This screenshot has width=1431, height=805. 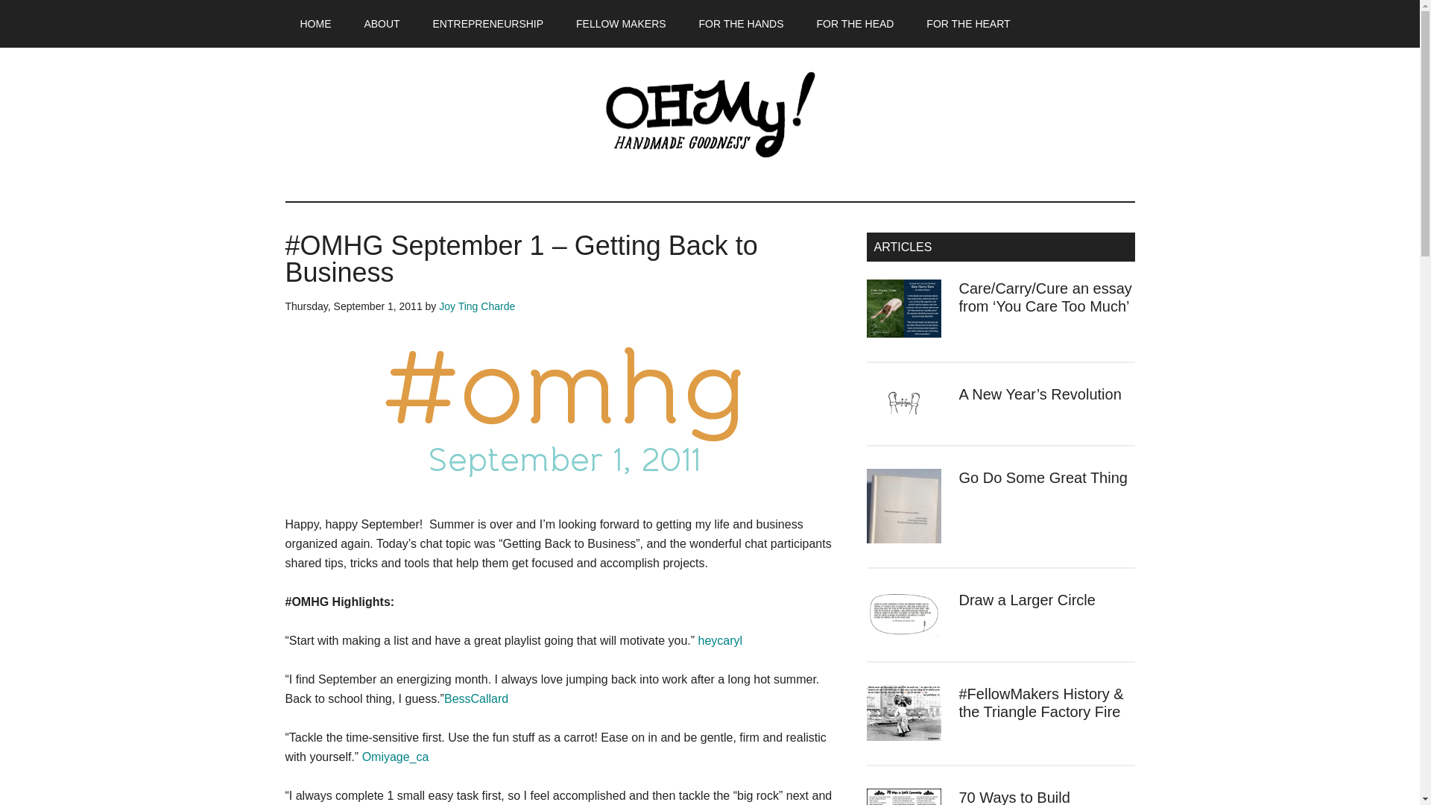 What do you see at coordinates (488, 24) in the screenshot?
I see `ENTREPRENEURSHIP` at bounding box center [488, 24].